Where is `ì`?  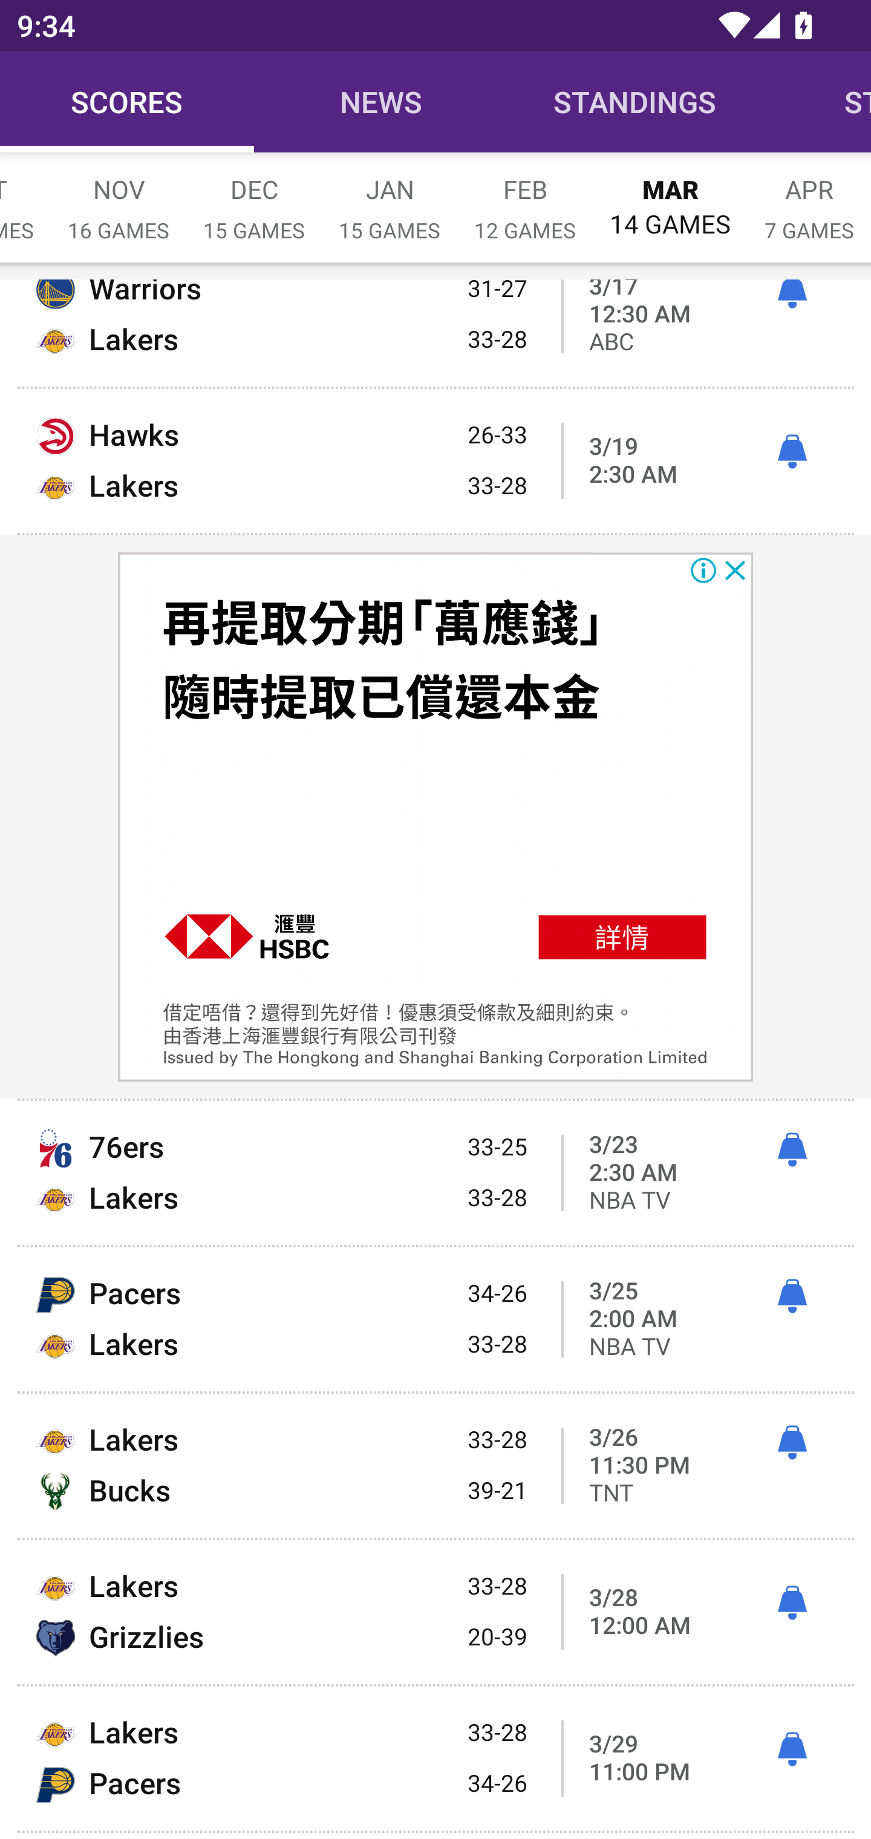 ì is located at coordinates (792, 452).